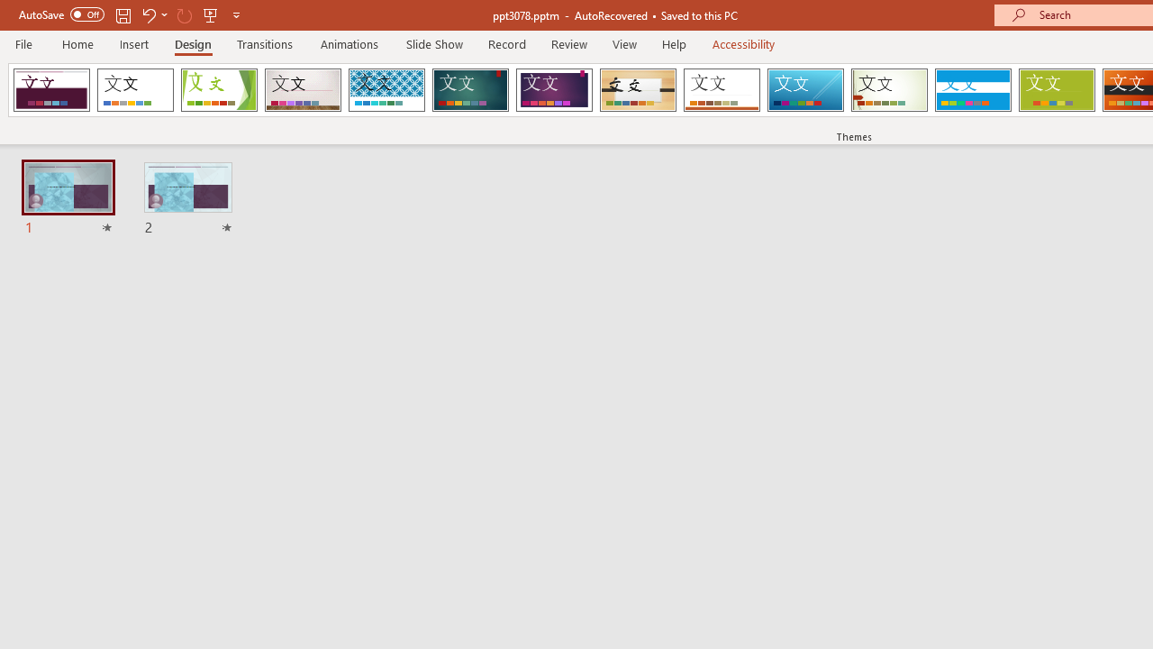 Image resolution: width=1153 pixels, height=649 pixels. What do you see at coordinates (470, 90) in the screenshot?
I see `Ion` at bounding box center [470, 90].